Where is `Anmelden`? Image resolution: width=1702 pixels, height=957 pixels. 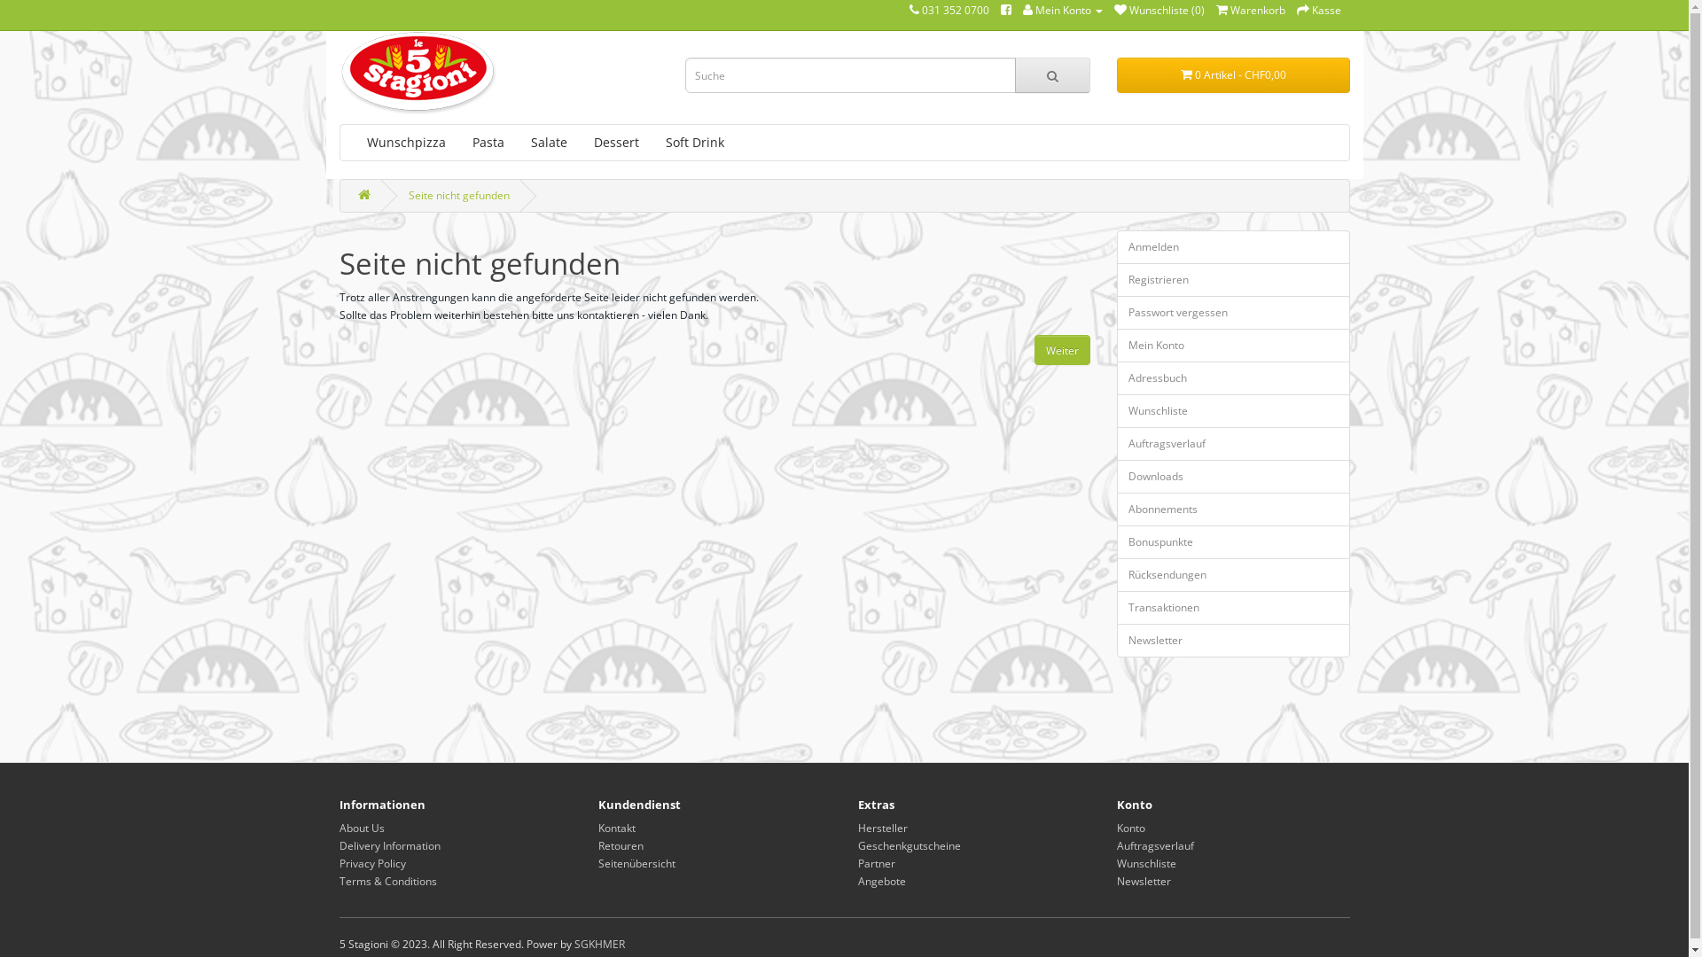 Anmelden is located at coordinates (1234, 247).